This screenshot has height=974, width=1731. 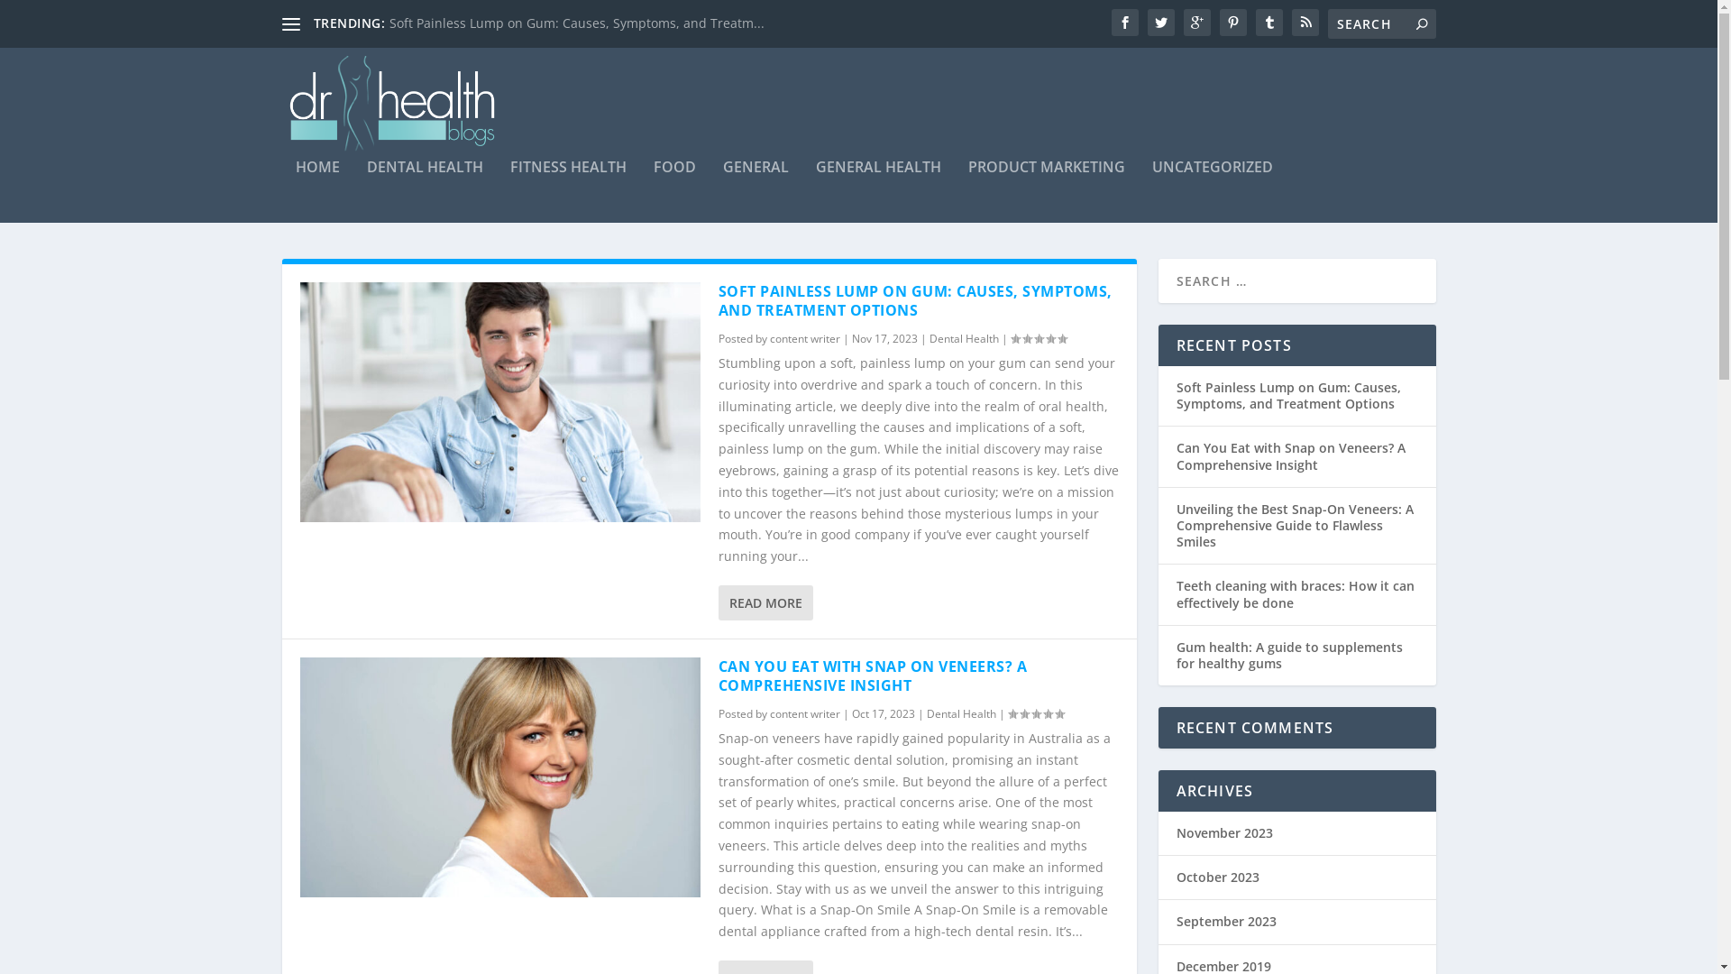 What do you see at coordinates (424, 191) in the screenshot?
I see `DENTAL HEALTH` at bounding box center [424, 191].